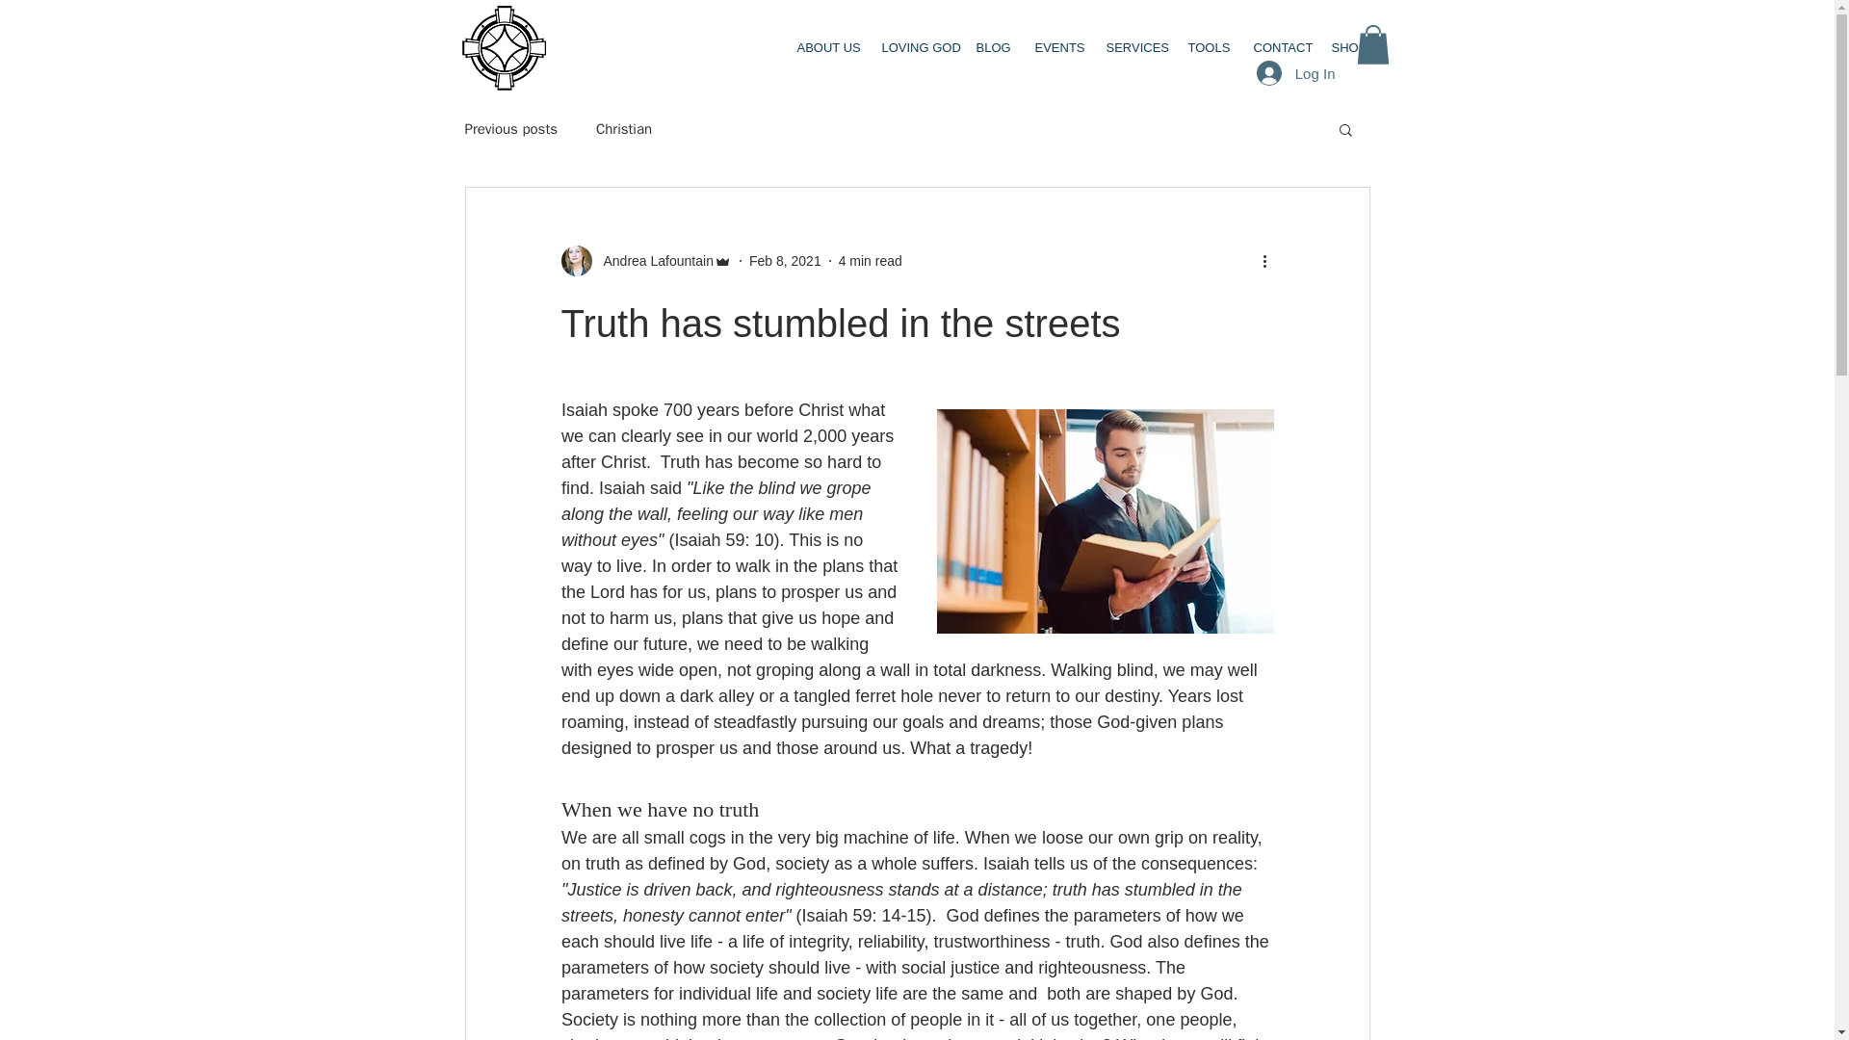 Image resolution: width=1849 pixels, height=1040 pixels. What do you see at coordinates (1055, 48) in the screenshot?
I see `EVENTS` at bounding box center [1055, 48].